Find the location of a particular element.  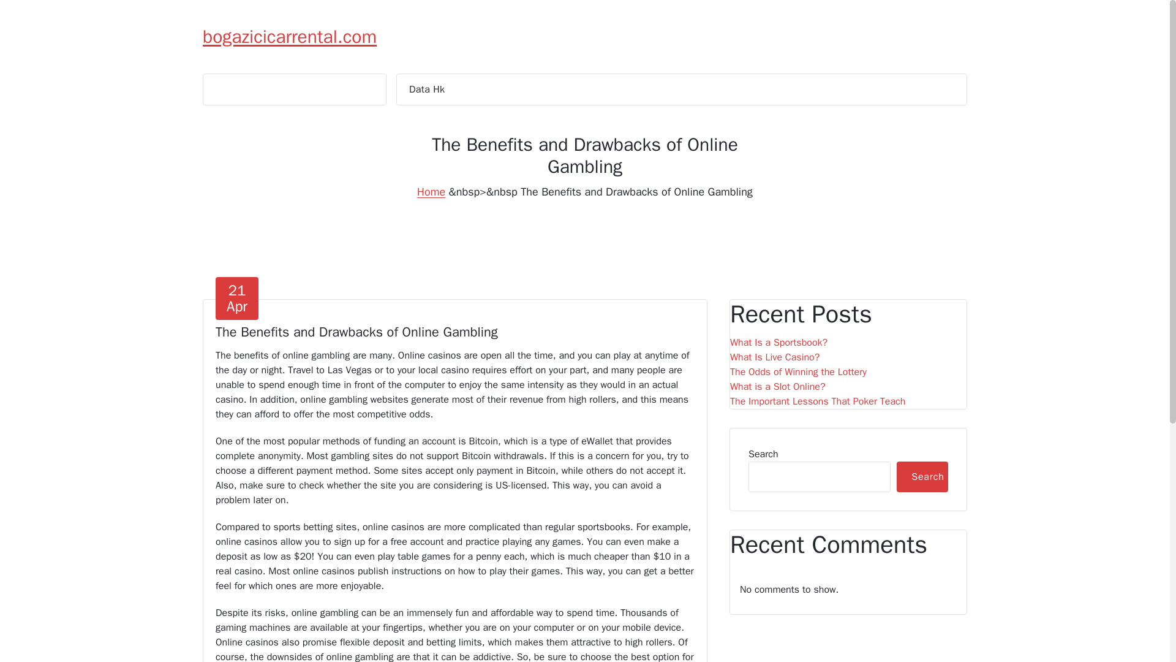

What is a Slot Online? is located at coordinates (775, 357).